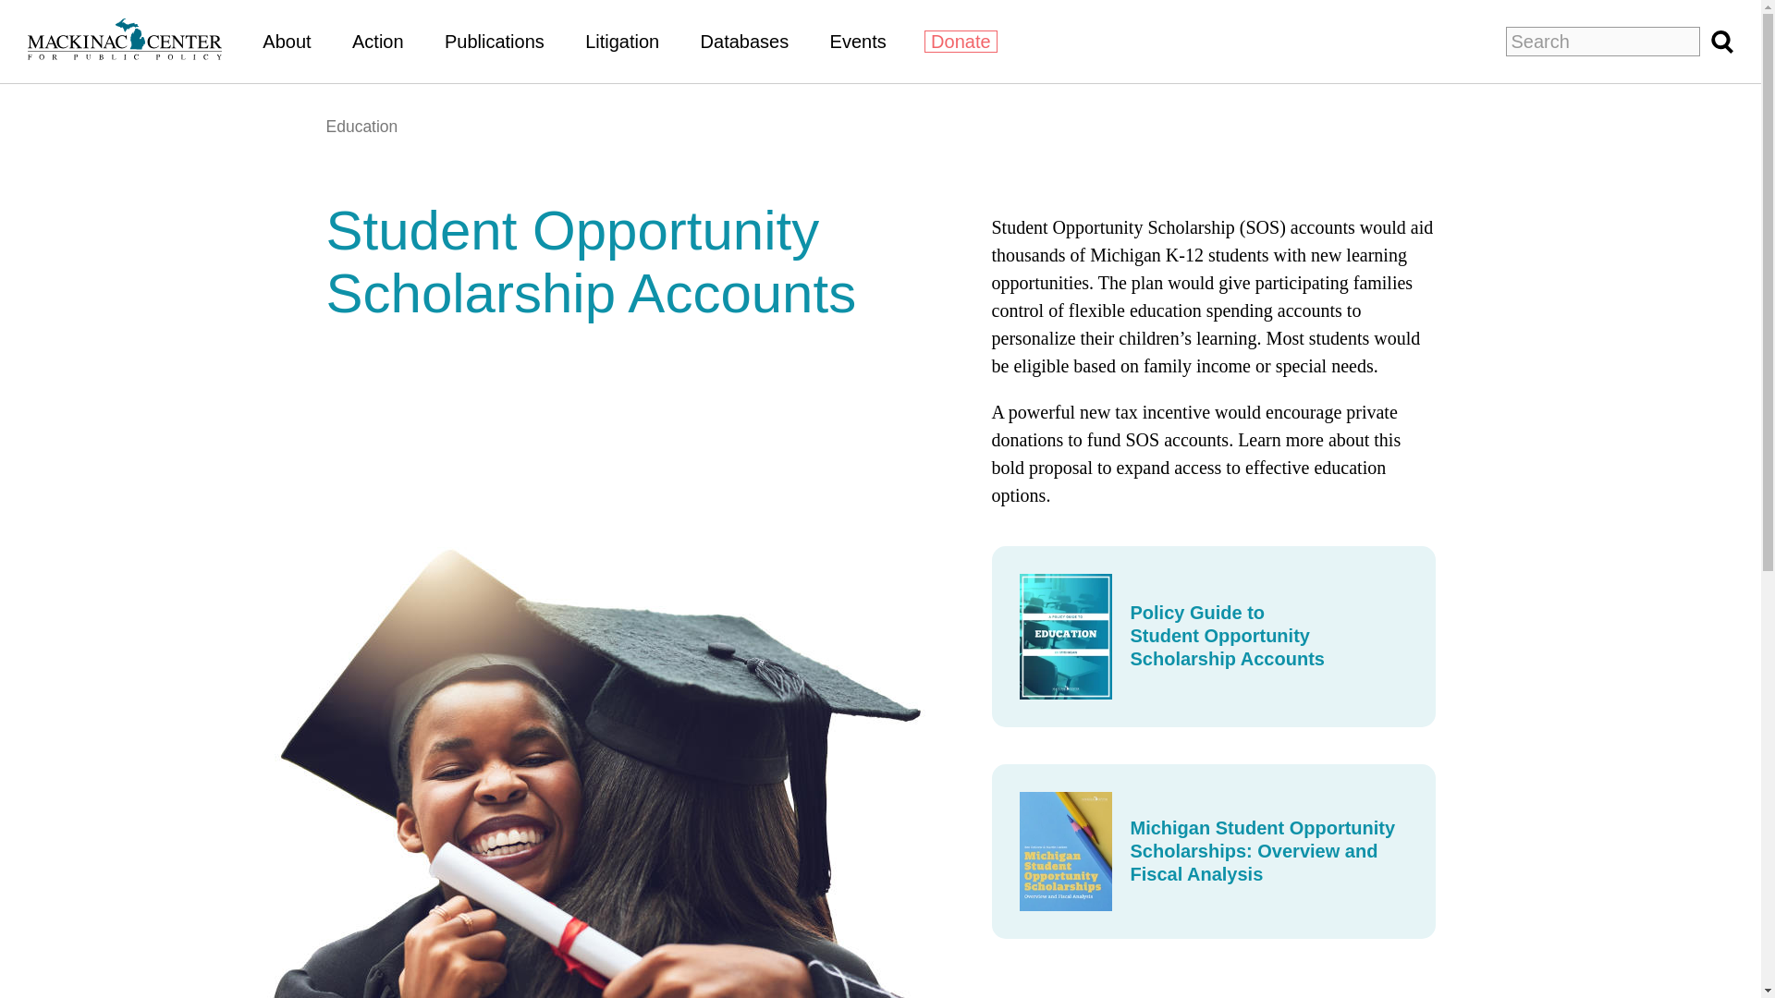 Image resolution: width=1775 pixels, height=998 pixels. What do you see at coordinates (858, 41) in the screenshot?
I see `Events` at bounding box center [858, 41].